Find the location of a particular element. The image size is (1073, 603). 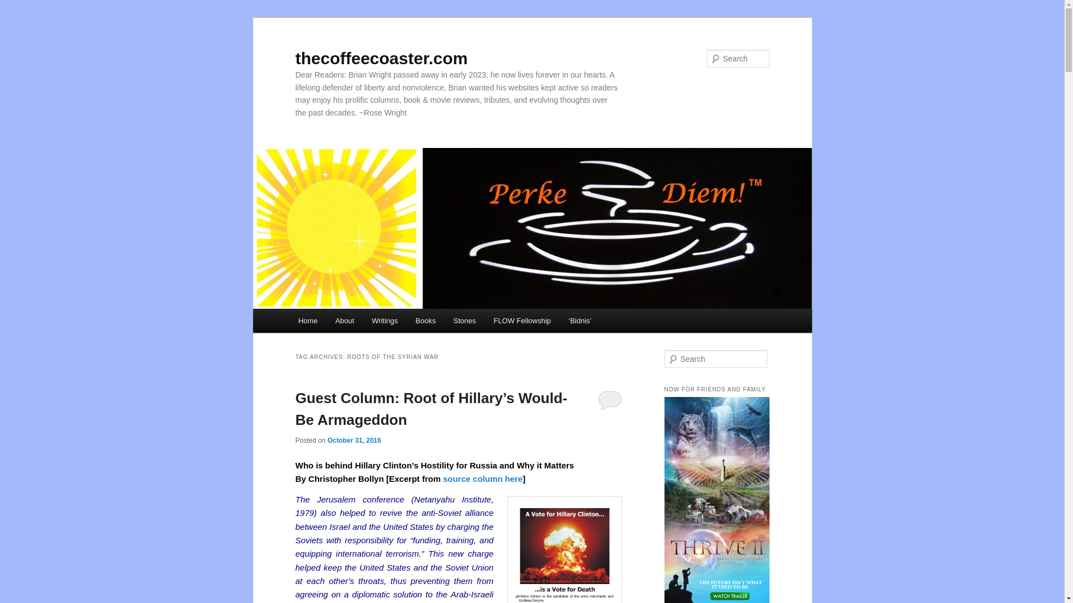

October 31, 2016 is located at coordinates (354, 440).